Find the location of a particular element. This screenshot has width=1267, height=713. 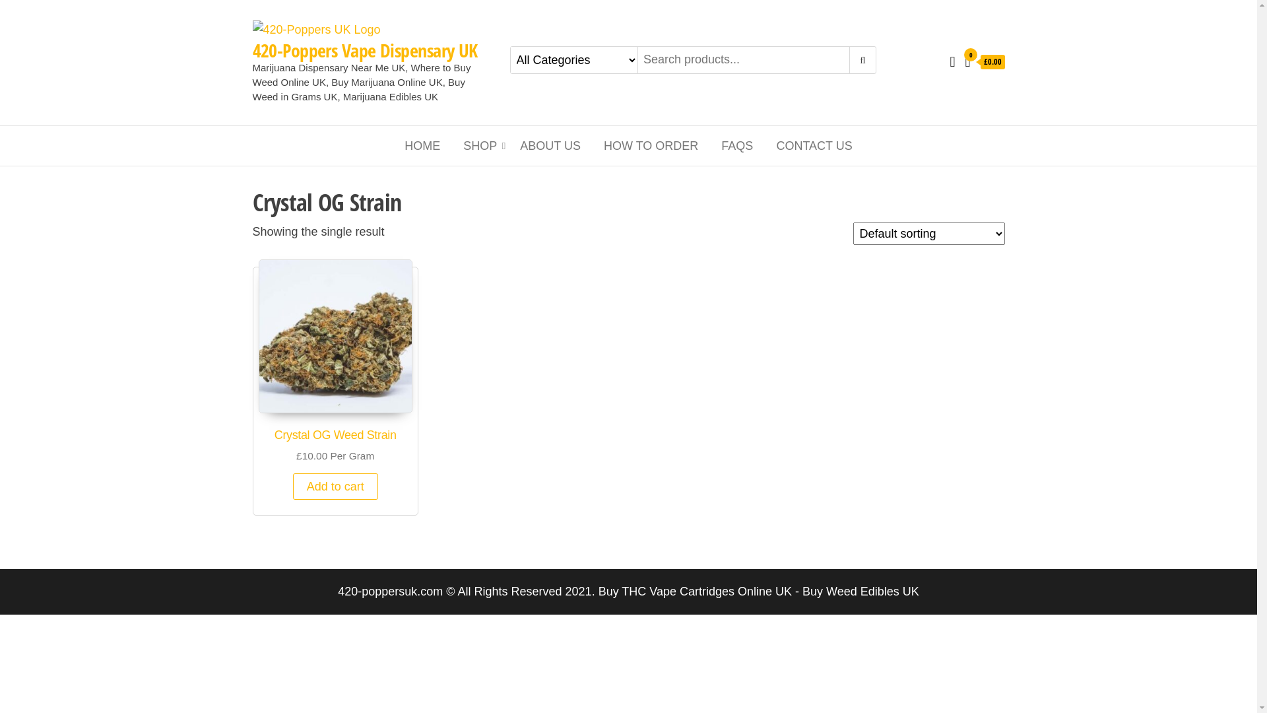

CONTACT US is located at coordinates (814, 146).